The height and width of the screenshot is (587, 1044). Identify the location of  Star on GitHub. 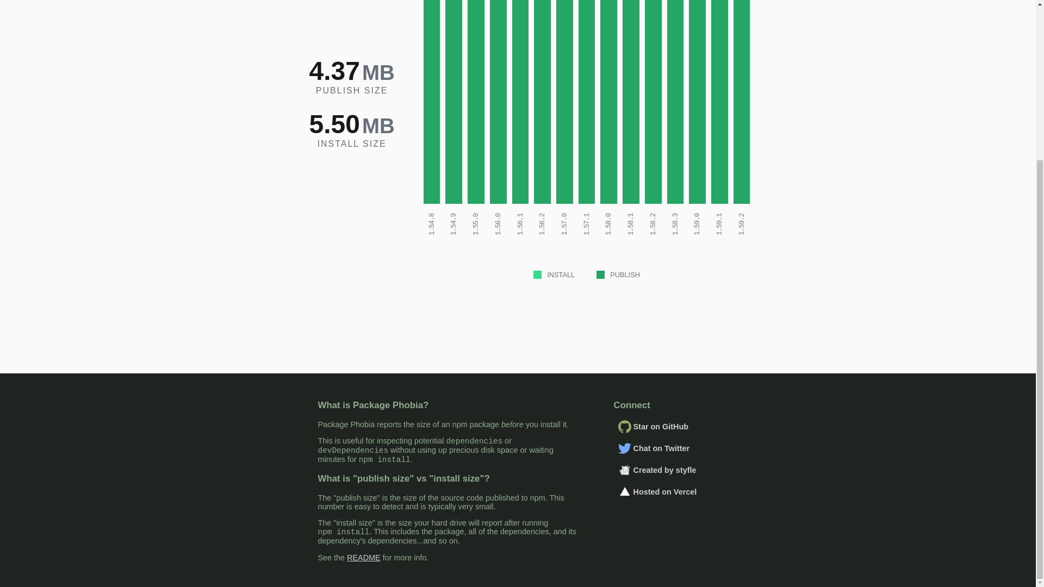
(666, 427).